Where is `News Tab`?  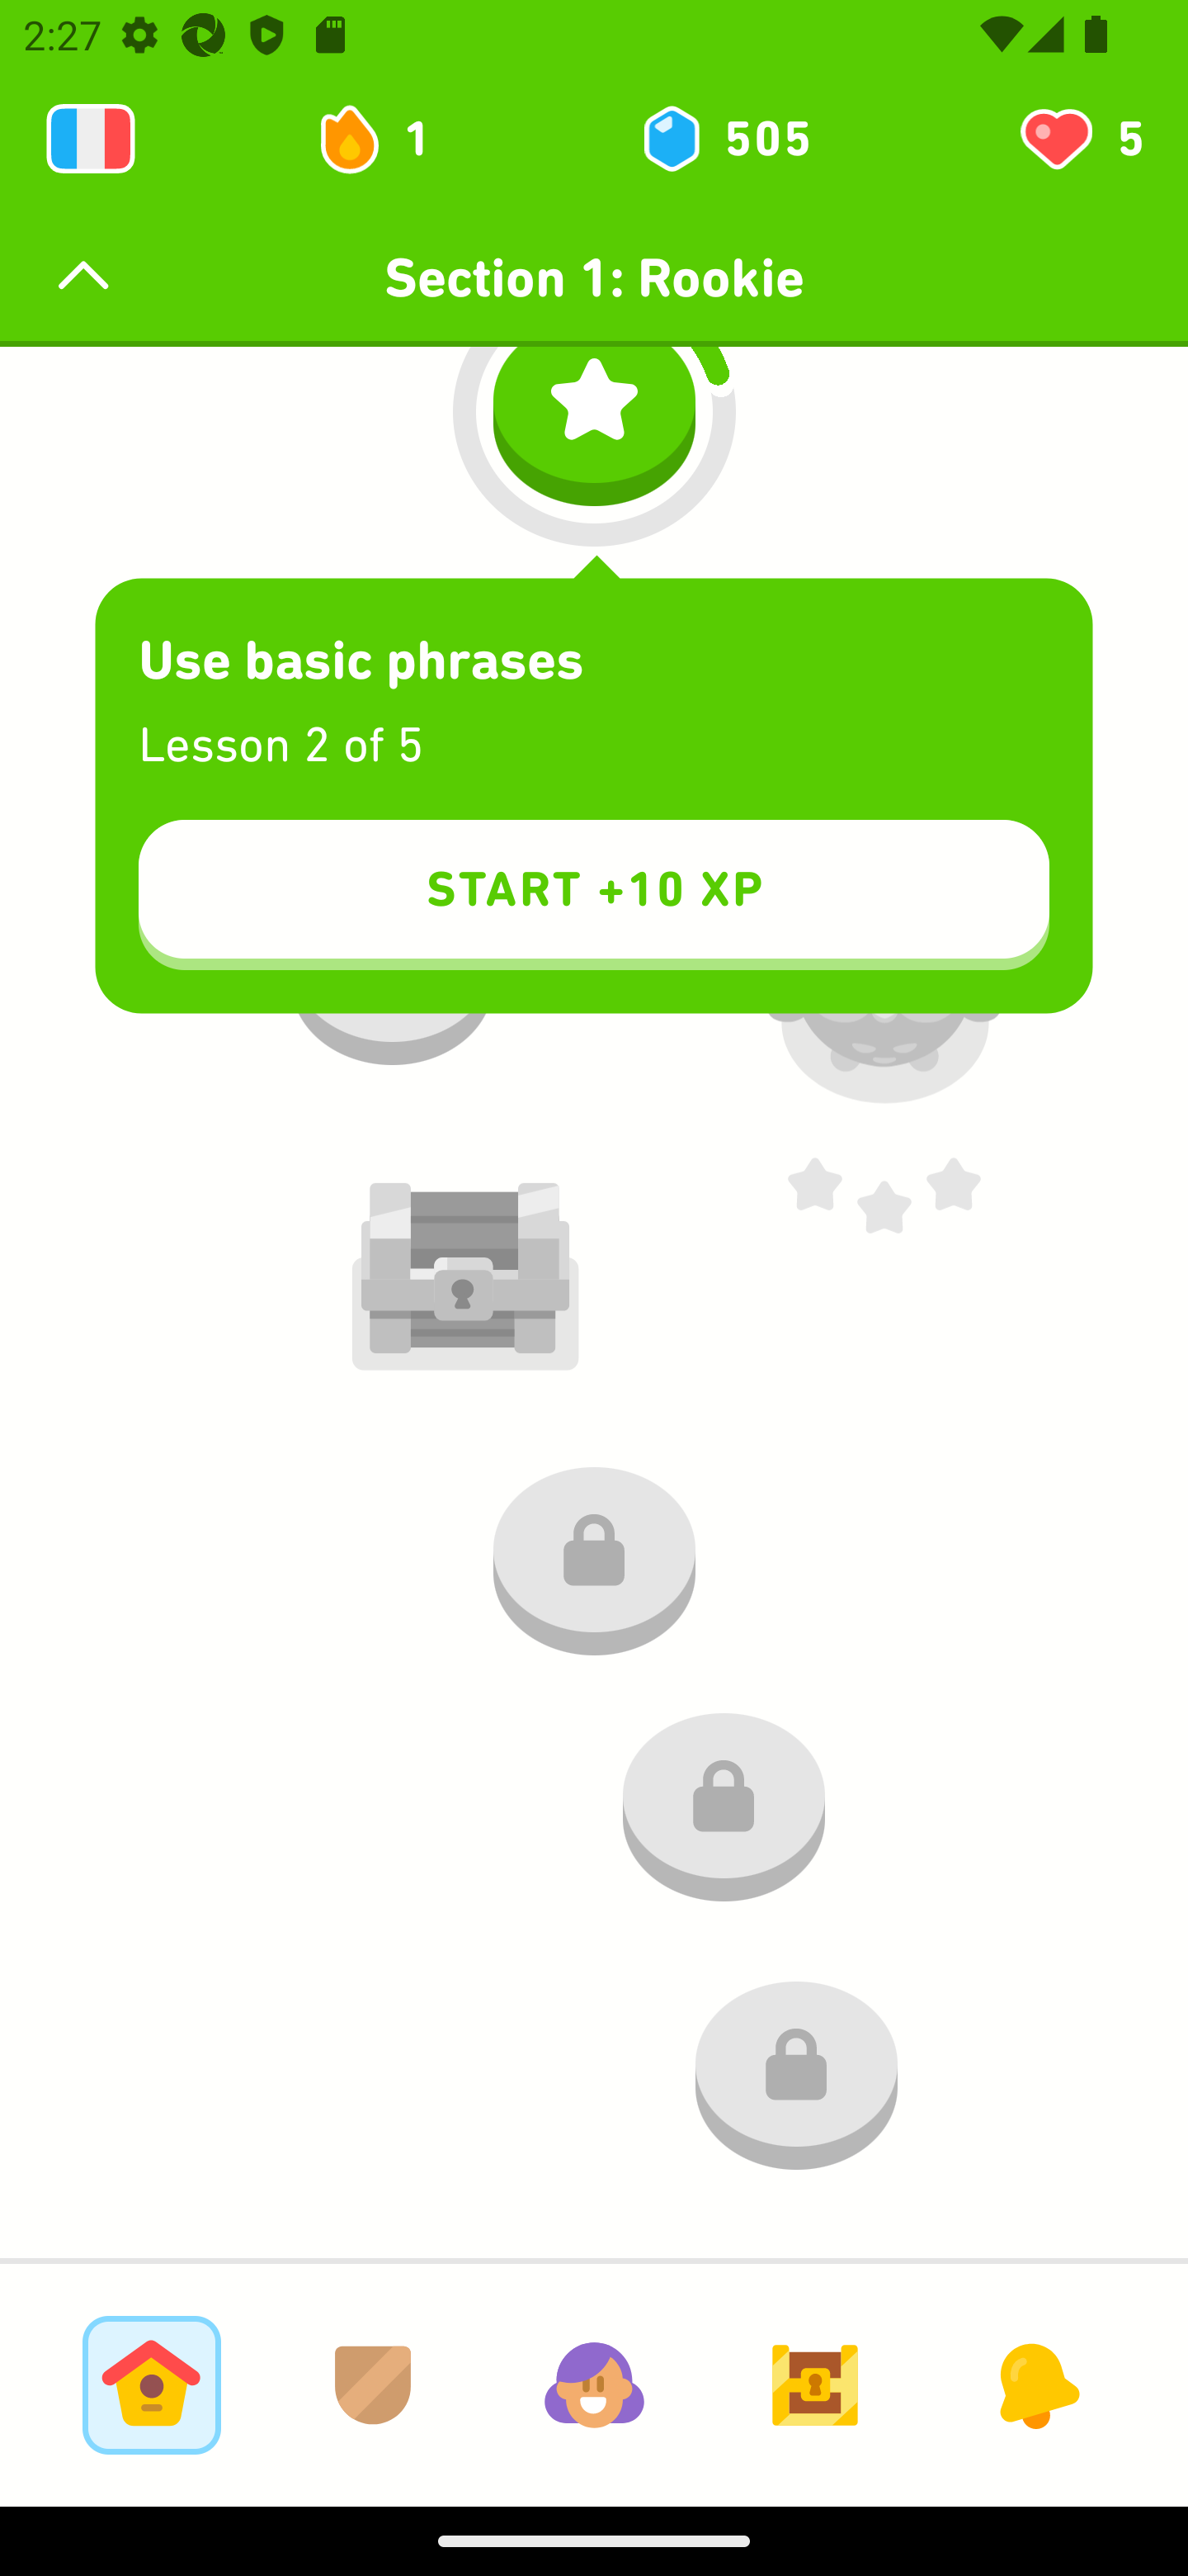
News Tab is located at coordinates (1036, 2384).